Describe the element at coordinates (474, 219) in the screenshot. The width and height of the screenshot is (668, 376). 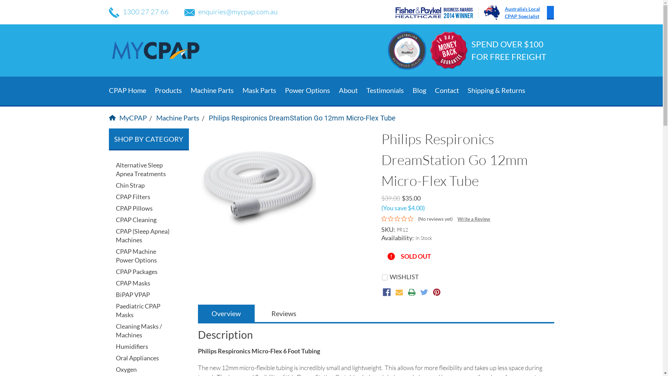
I see `Write a Review` at that location.